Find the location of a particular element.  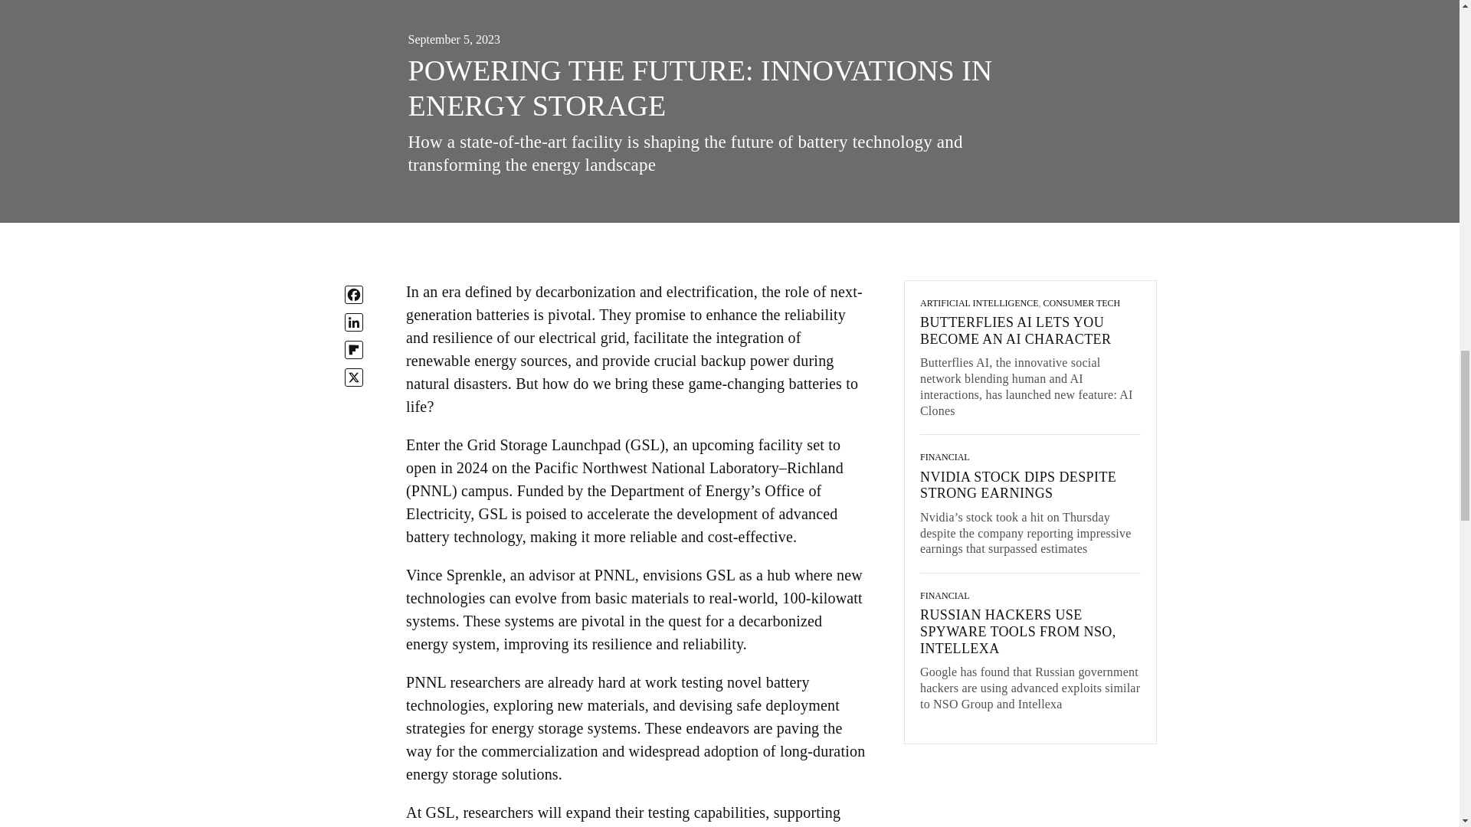

Flipboard is located at coordinates (354, 349).